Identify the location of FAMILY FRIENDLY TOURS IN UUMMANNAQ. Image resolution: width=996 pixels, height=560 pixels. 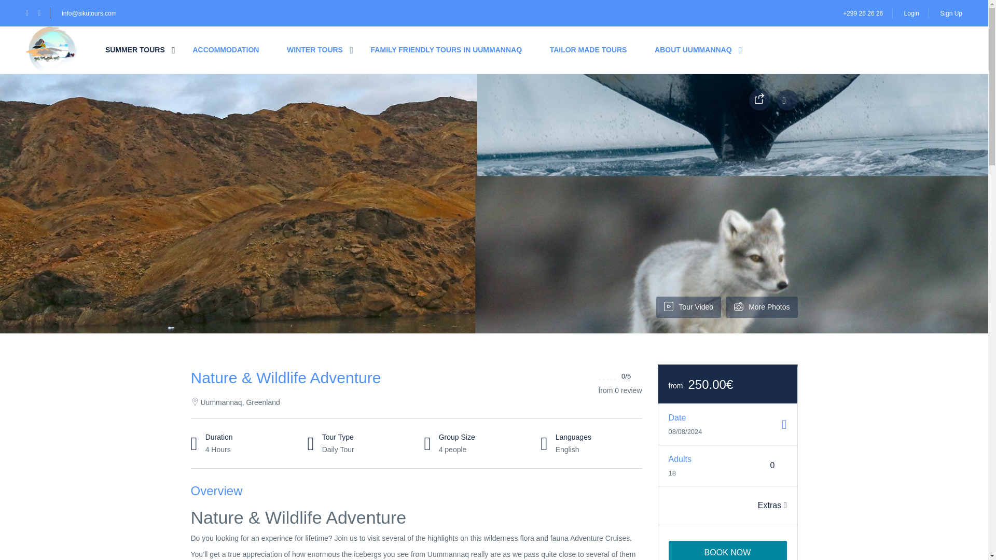
(446, 50).